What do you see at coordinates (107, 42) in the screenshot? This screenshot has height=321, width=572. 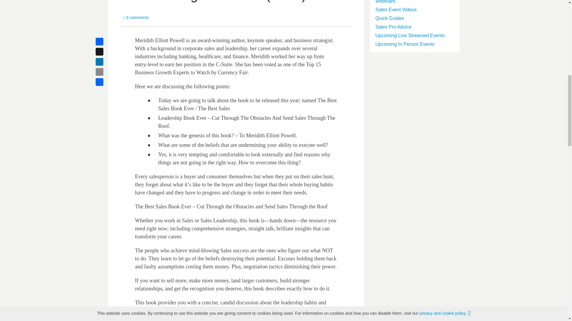 I see `Facebook` at bounding box center [107, 42].